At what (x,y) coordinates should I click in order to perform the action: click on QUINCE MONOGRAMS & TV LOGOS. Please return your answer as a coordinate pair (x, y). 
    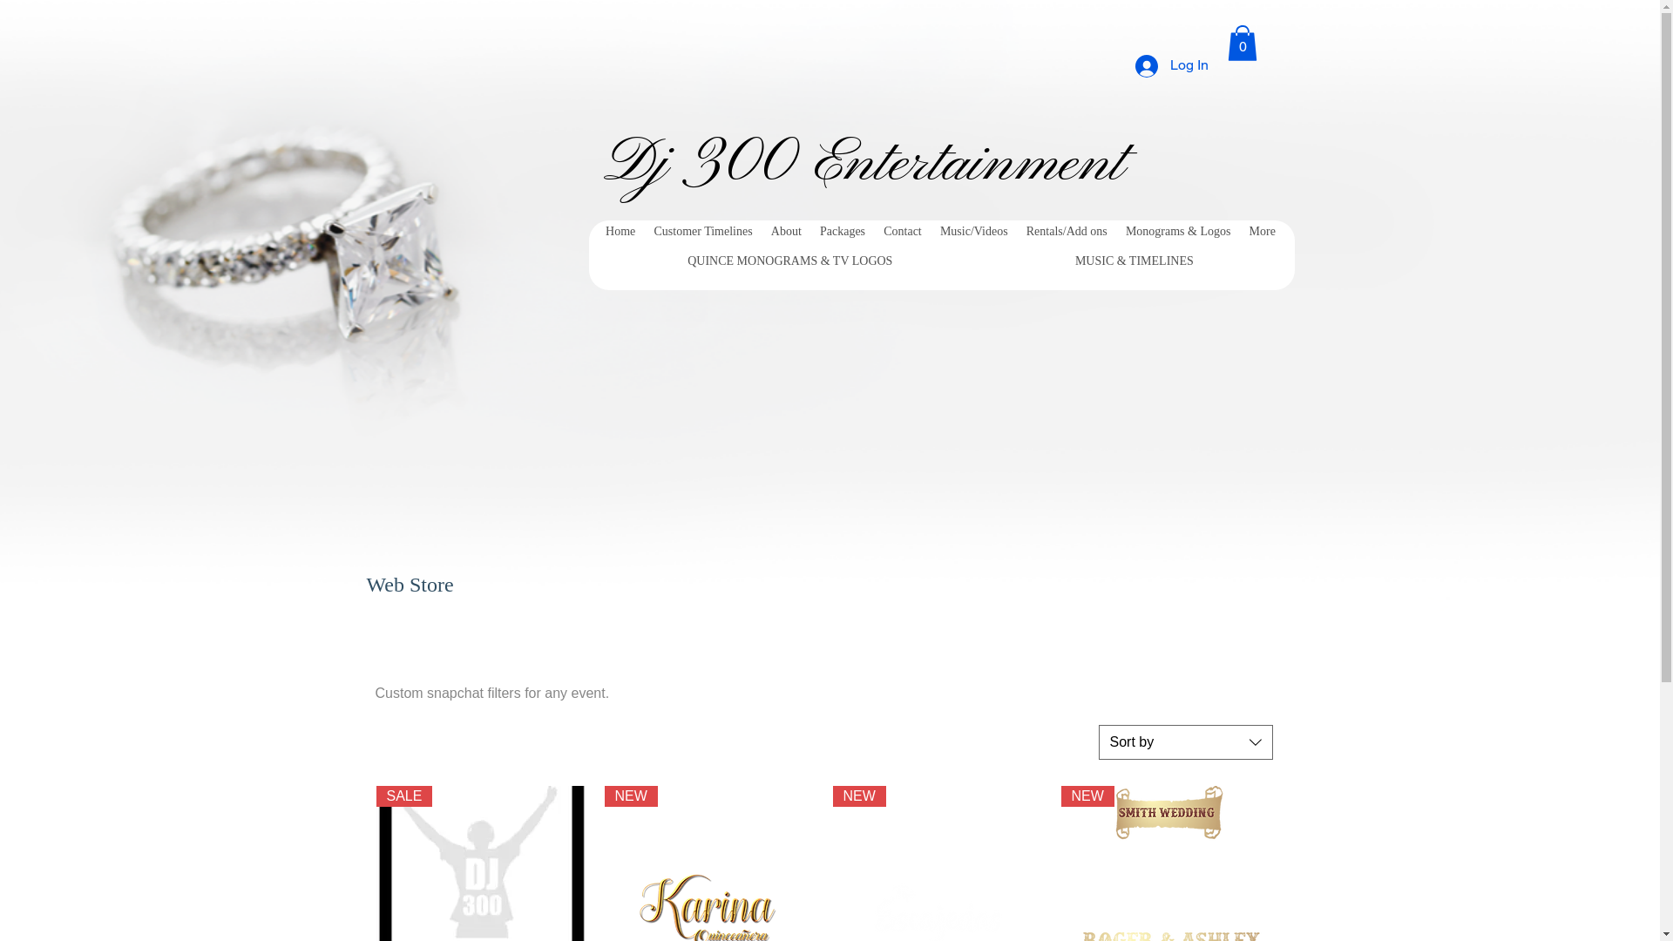
    Looking at the image, I should click on (789, 261).